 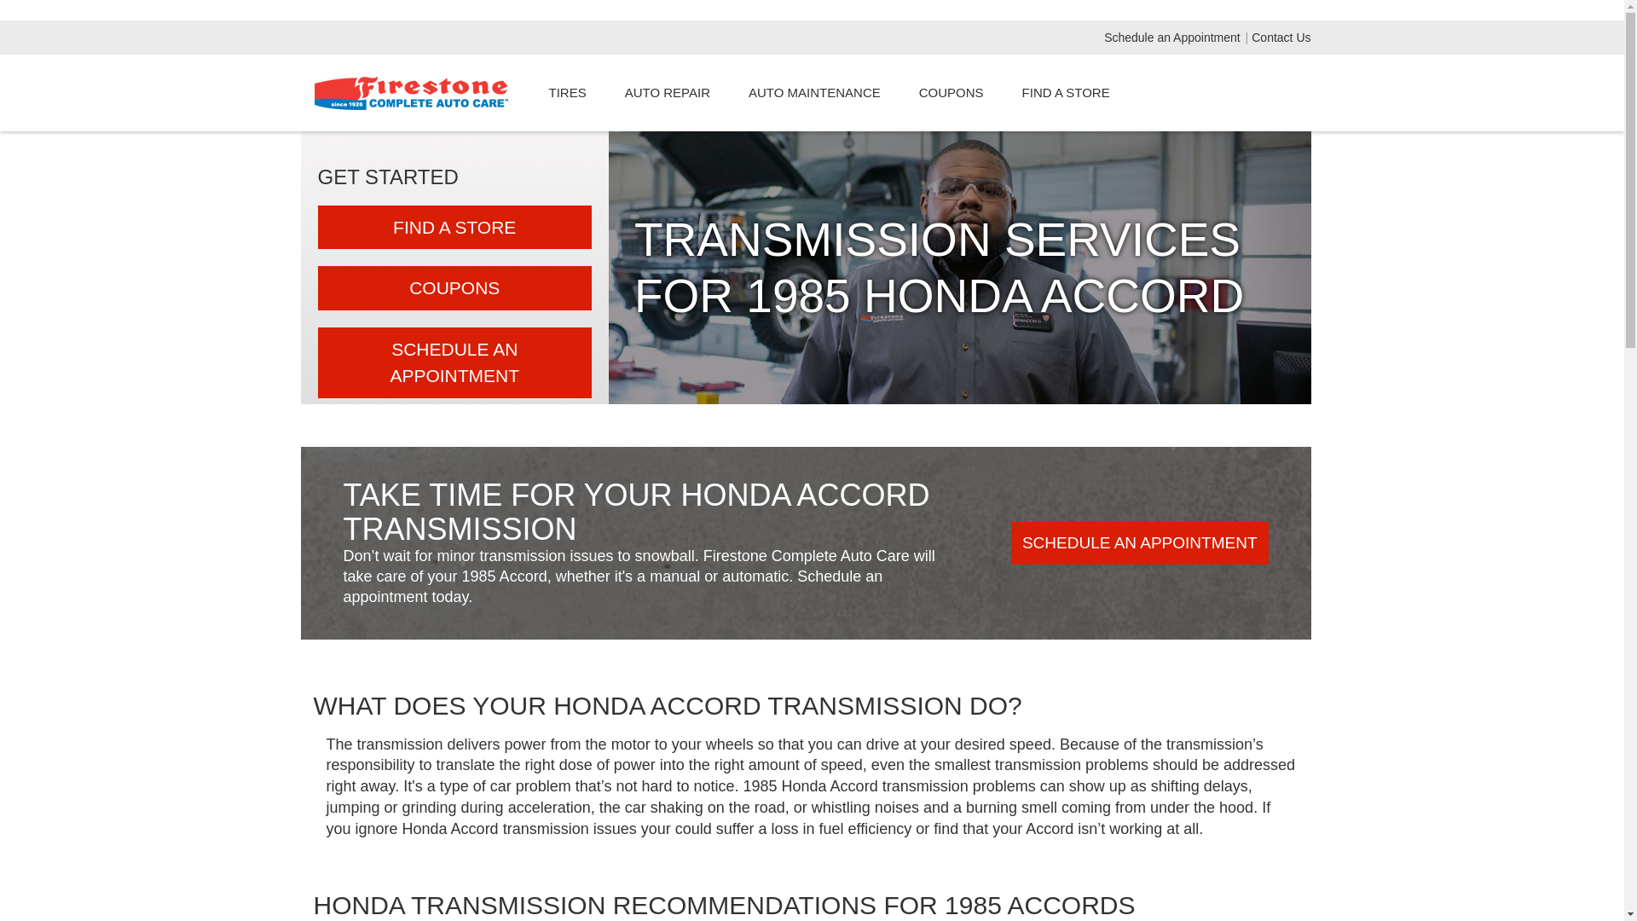 I want to click on Contact Us, so click(x=1281, y=37).